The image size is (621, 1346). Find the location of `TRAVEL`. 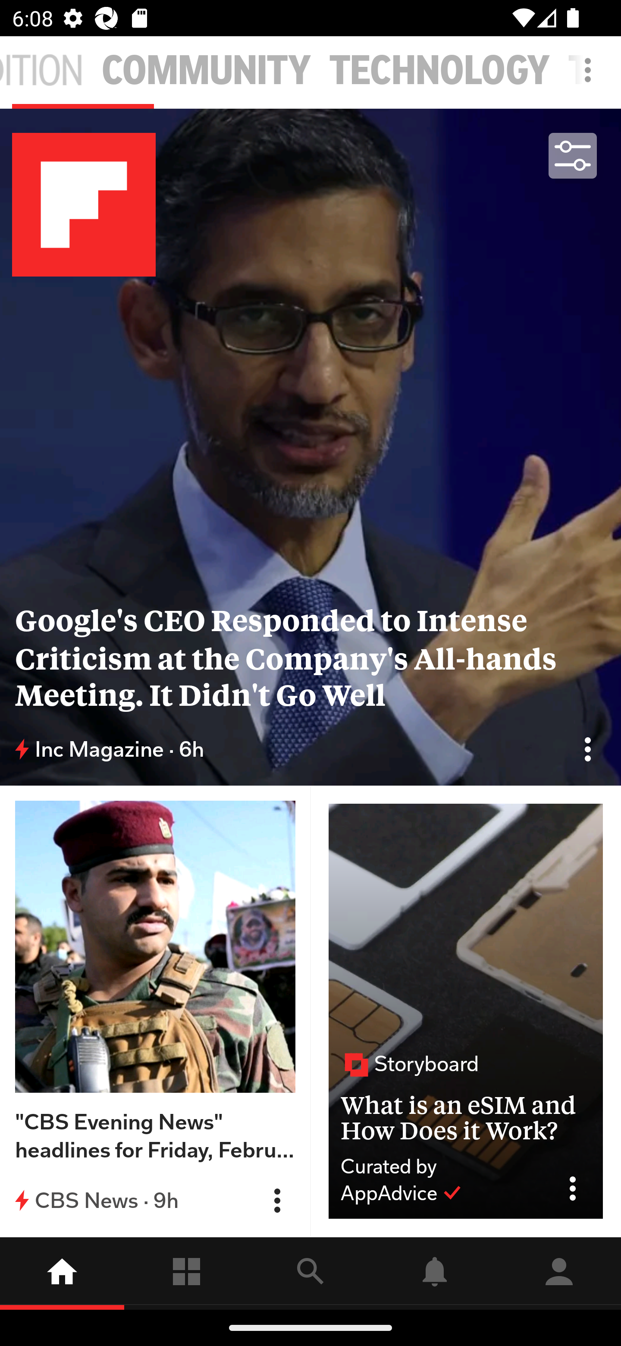

TRAVEL is located at coordinates (594, 71).